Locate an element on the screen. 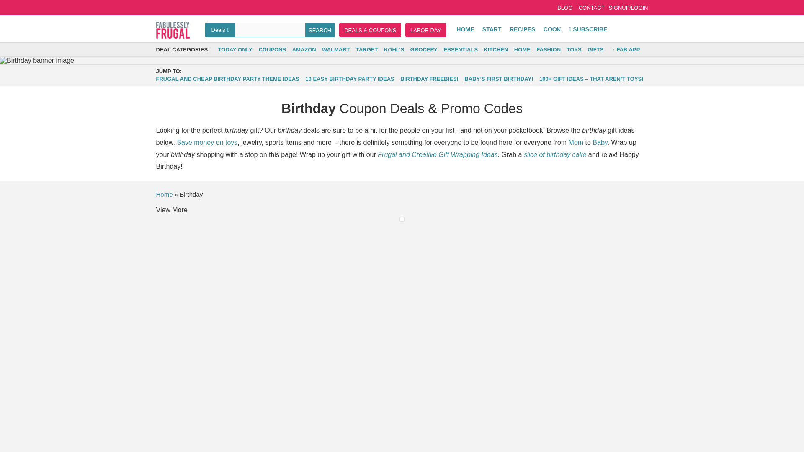 The width and height of the screenshot is (804, 452). BIRTHDAY FREEBIES! is located at coordinates (429, 79).